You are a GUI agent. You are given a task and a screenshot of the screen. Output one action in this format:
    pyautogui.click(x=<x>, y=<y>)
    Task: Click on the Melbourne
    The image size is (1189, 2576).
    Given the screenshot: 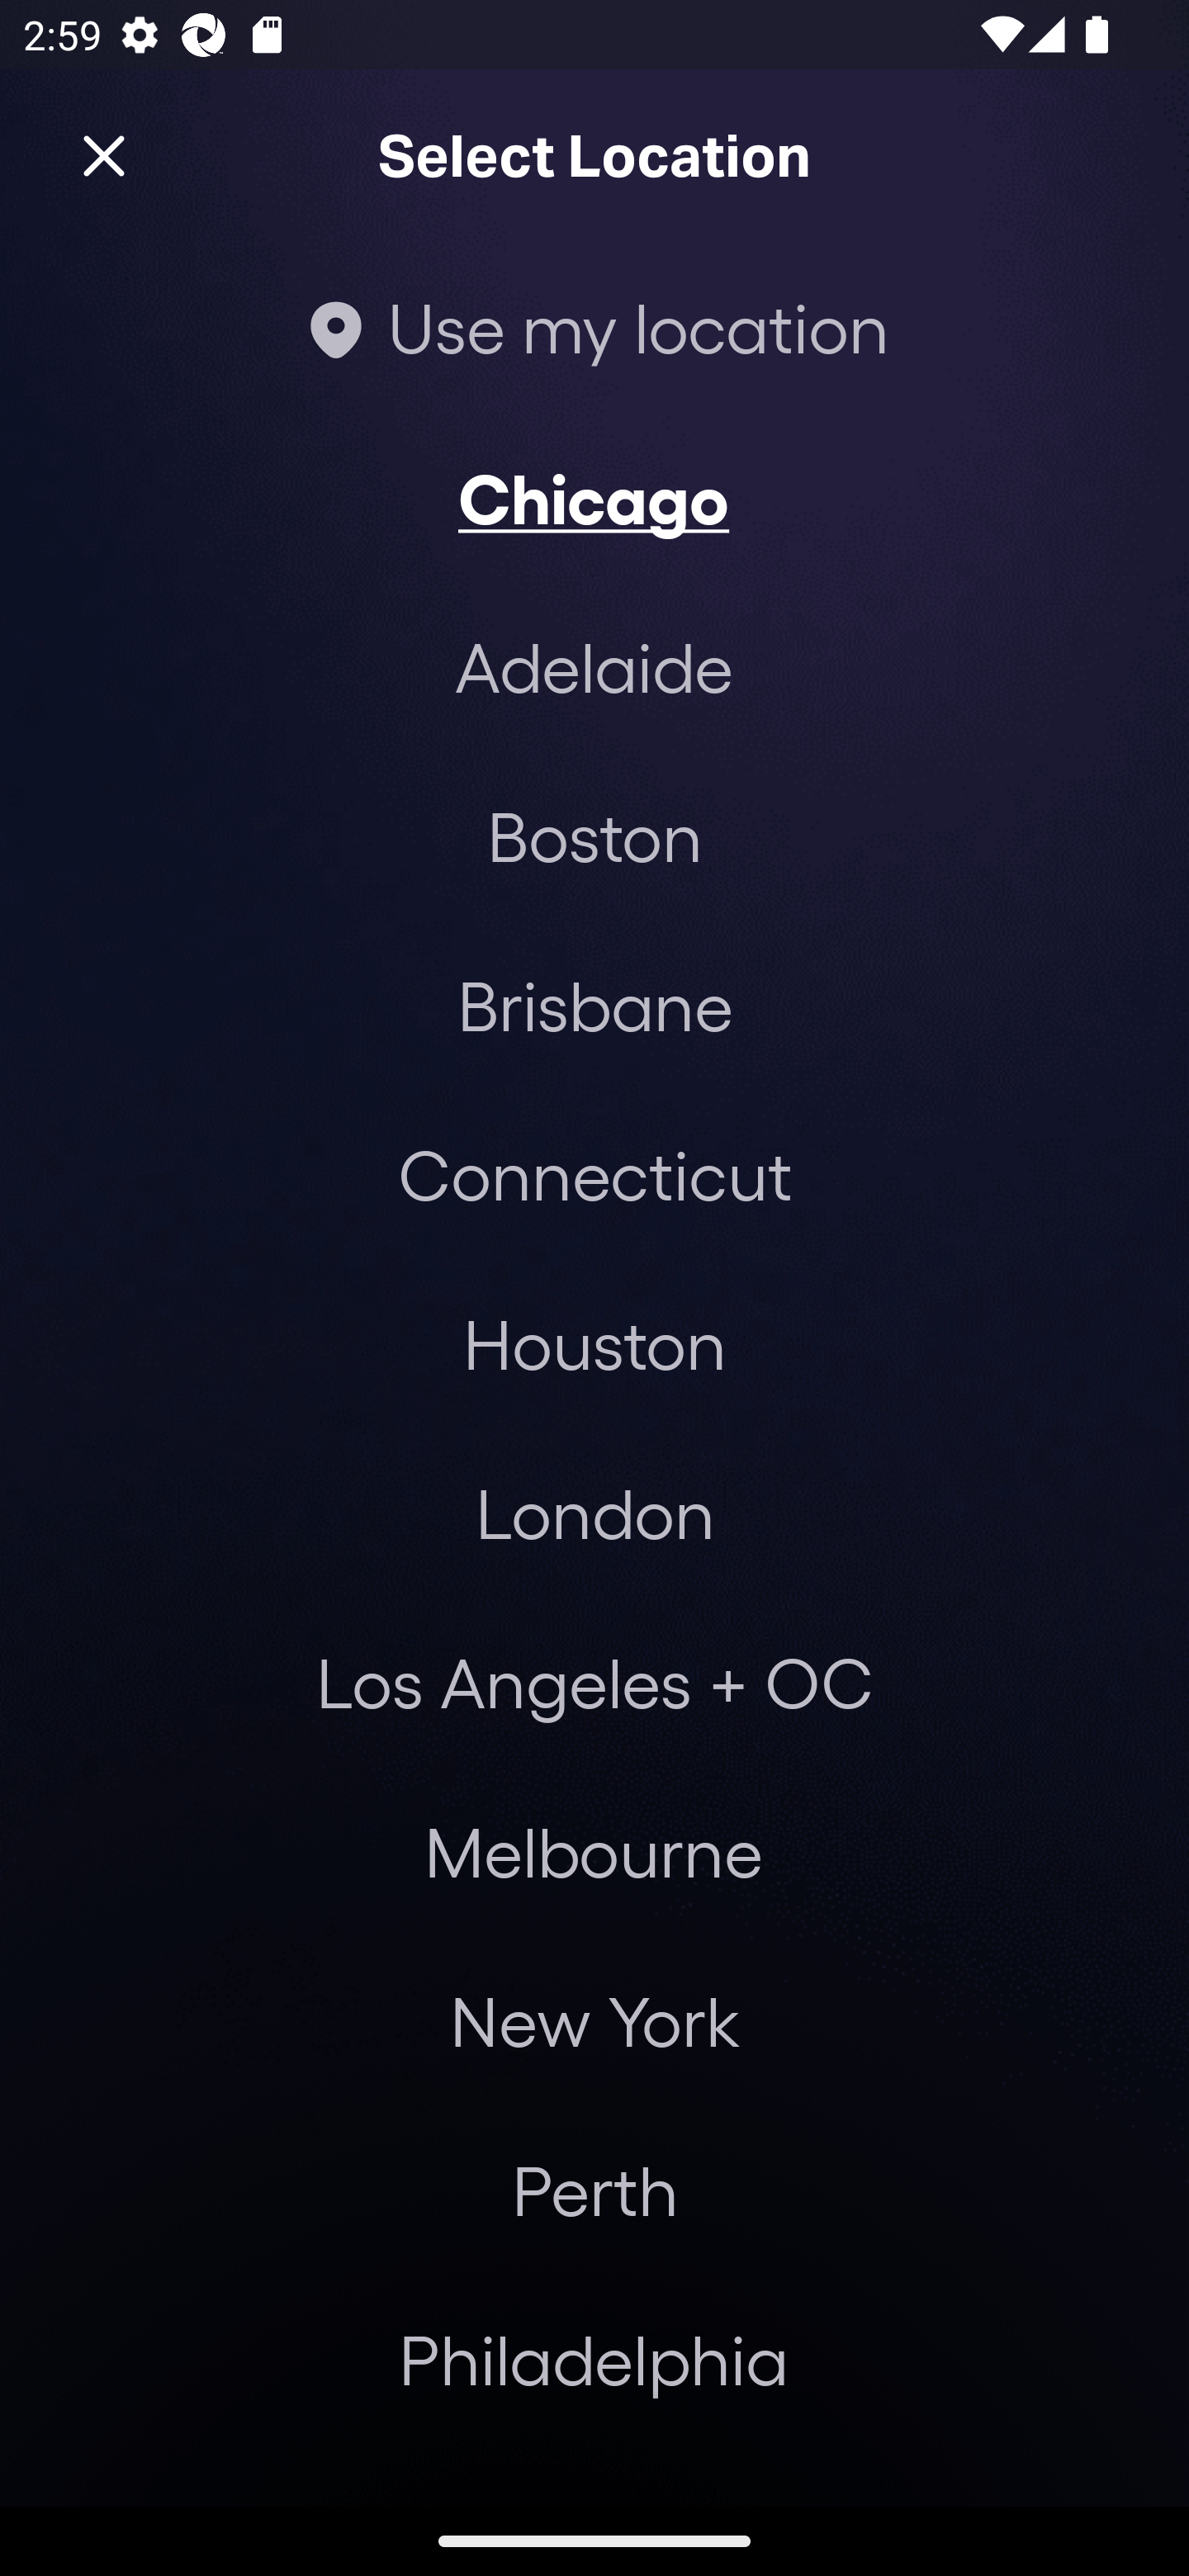 What is the action you would take?
    pyautogui.click(x=593, y=1852)
    